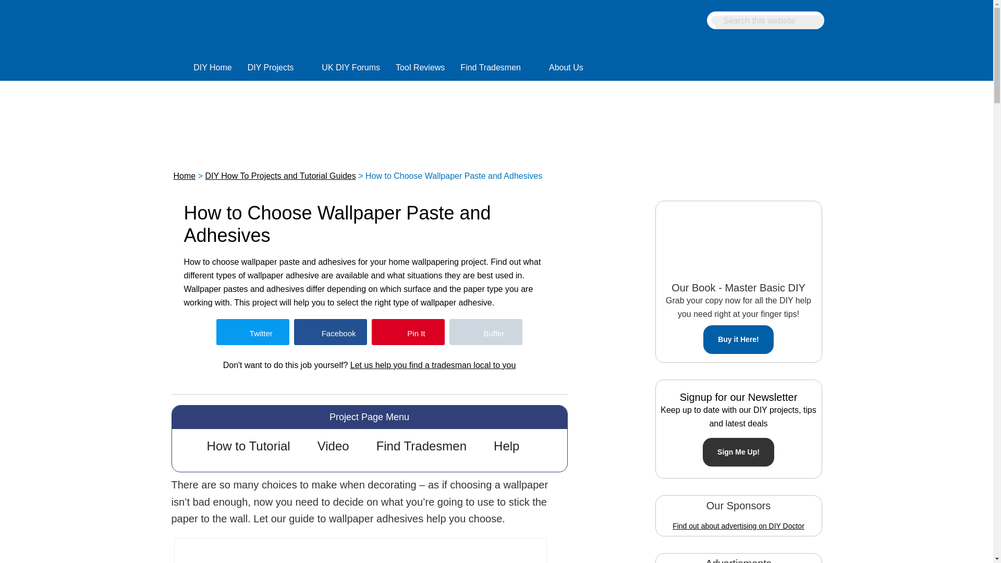 The image size is (1001, 563). I want to click on DIY Projects, so click(277, 69).